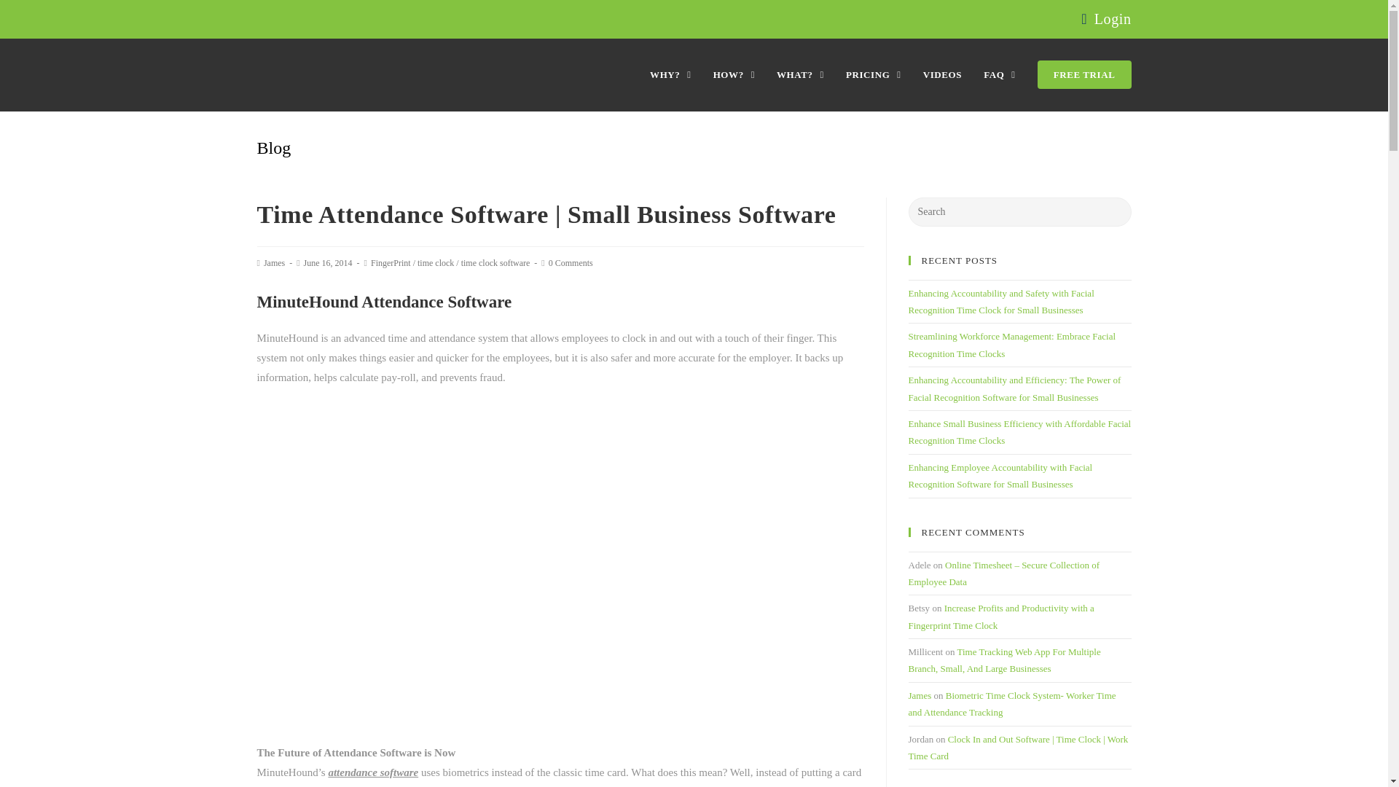  What do you see at coordinates (1113, 19) in the screenshot?
I see `Login` at bounding box center [1113, 19].